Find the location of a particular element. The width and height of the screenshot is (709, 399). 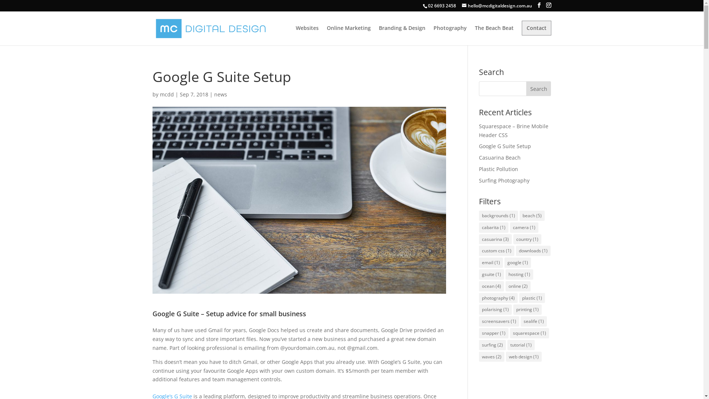

online (2) is located at coordinates (518, 286).